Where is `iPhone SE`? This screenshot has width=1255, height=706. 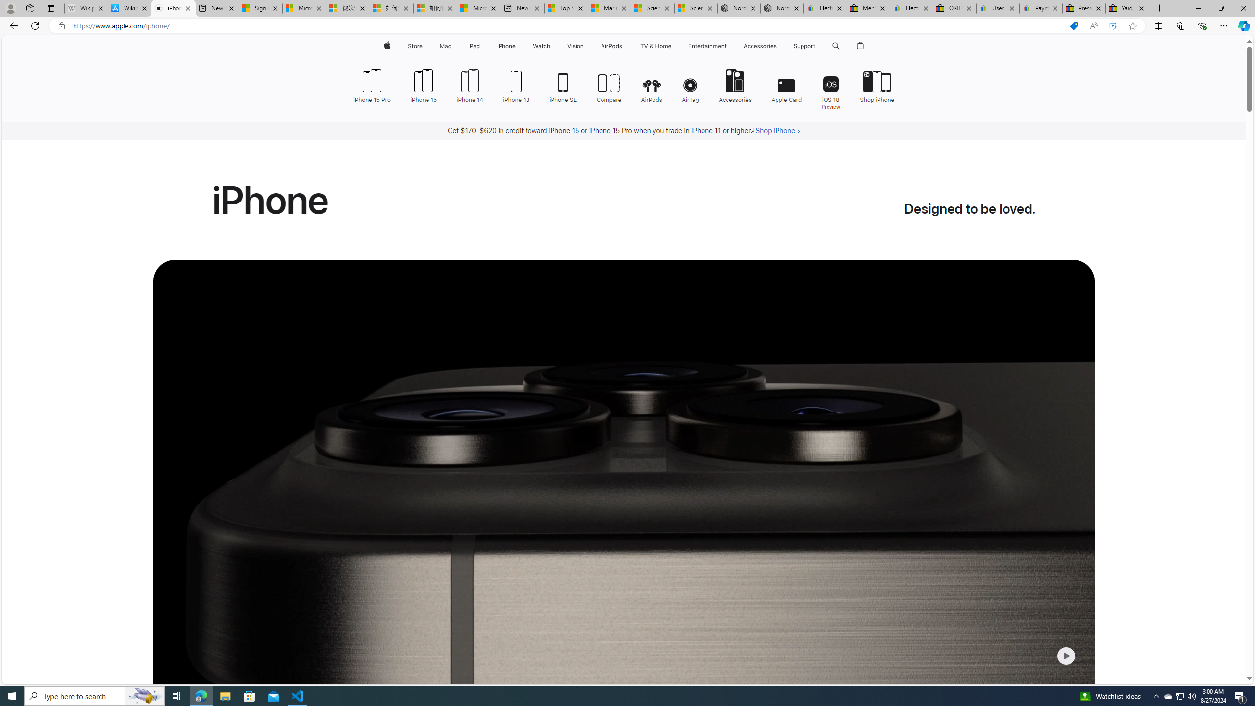
iPhone SE is located at coordinates (563, 85).